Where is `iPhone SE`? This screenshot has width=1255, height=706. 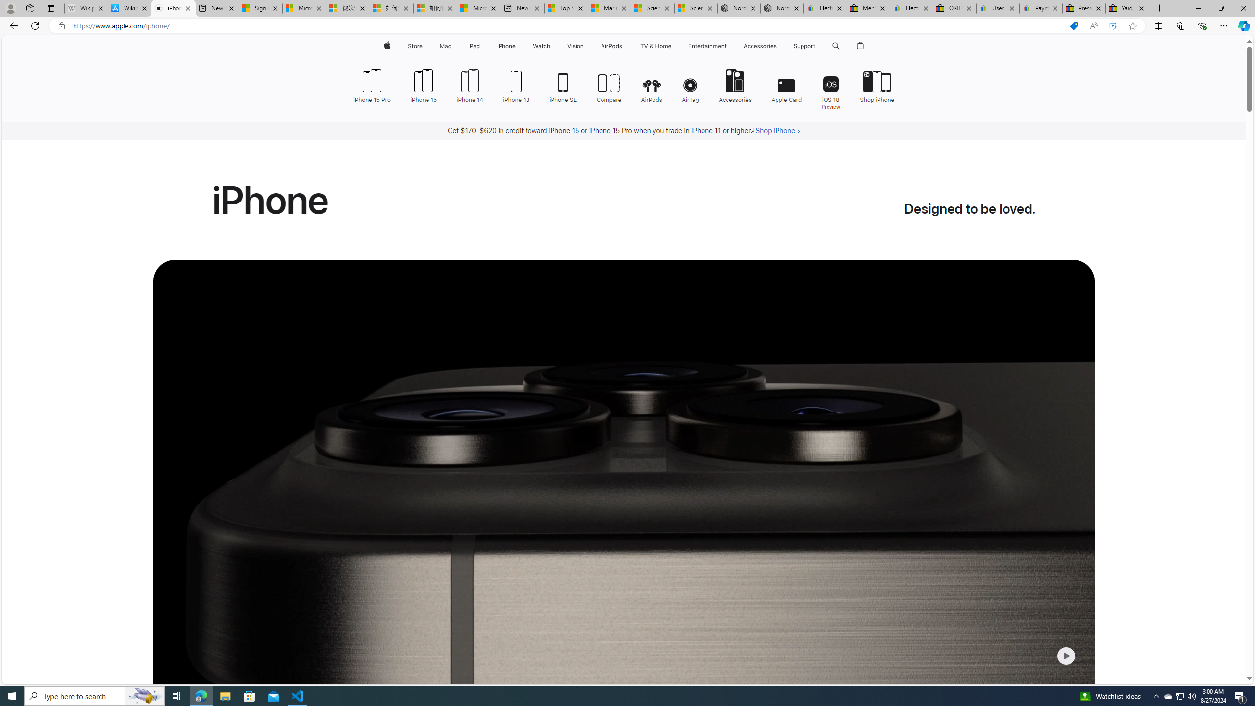
iPhone SE is located at coordinates (563, 85).